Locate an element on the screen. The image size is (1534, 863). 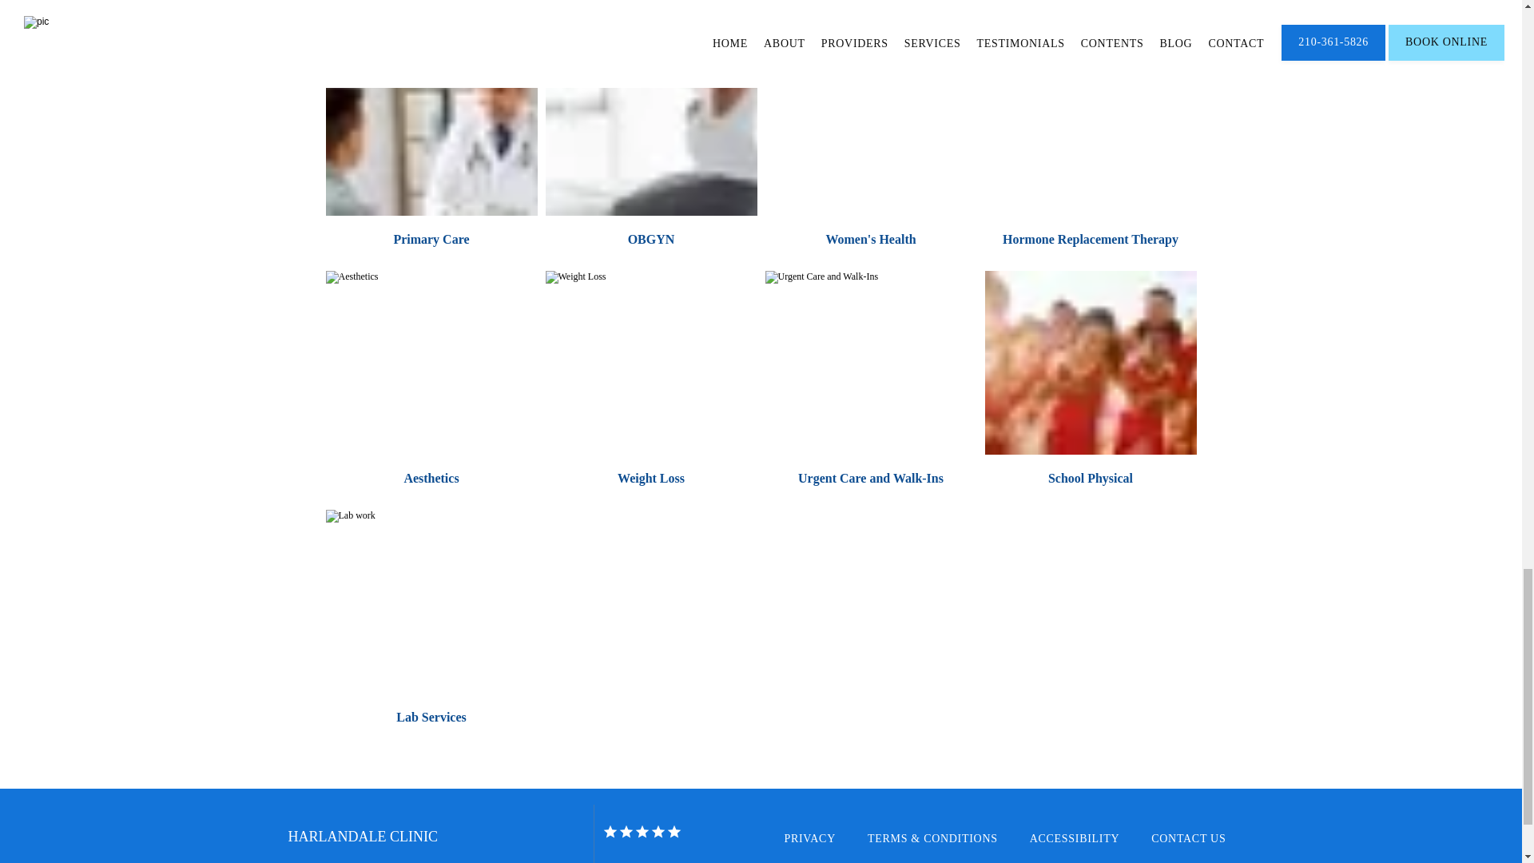
Hormone Replacement Therapy is located at coordinates (1090, 238).